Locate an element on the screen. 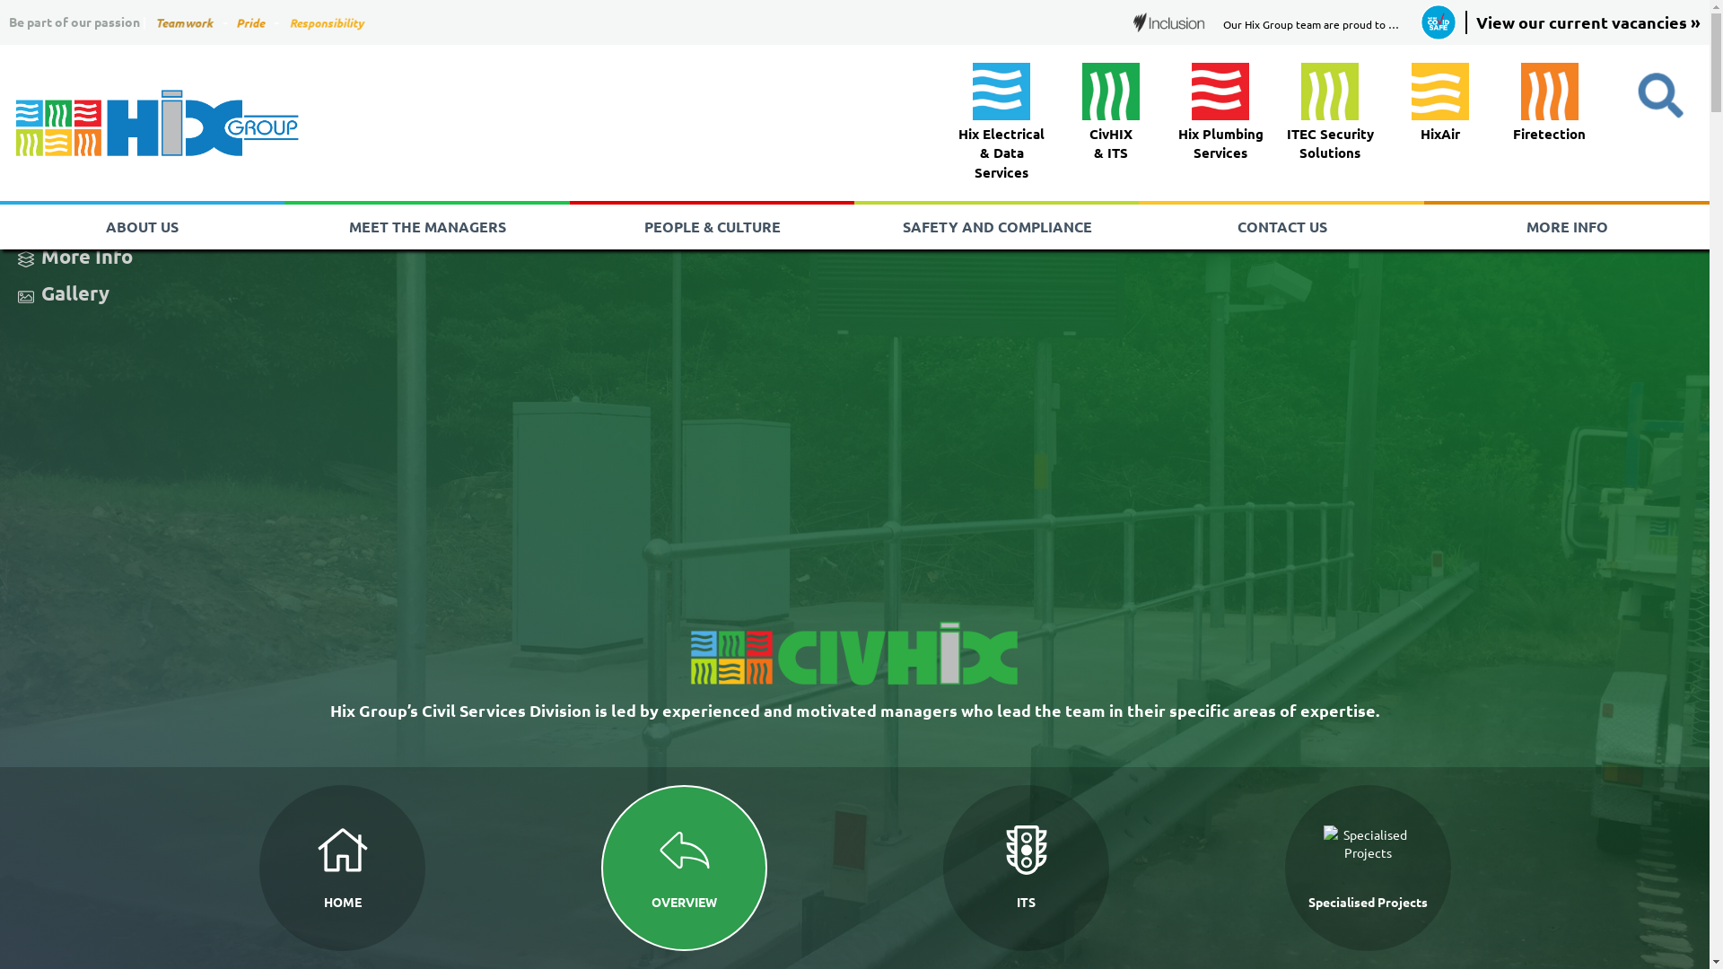  PEOPLE & CULTURE is located at coordinates (713, 227).